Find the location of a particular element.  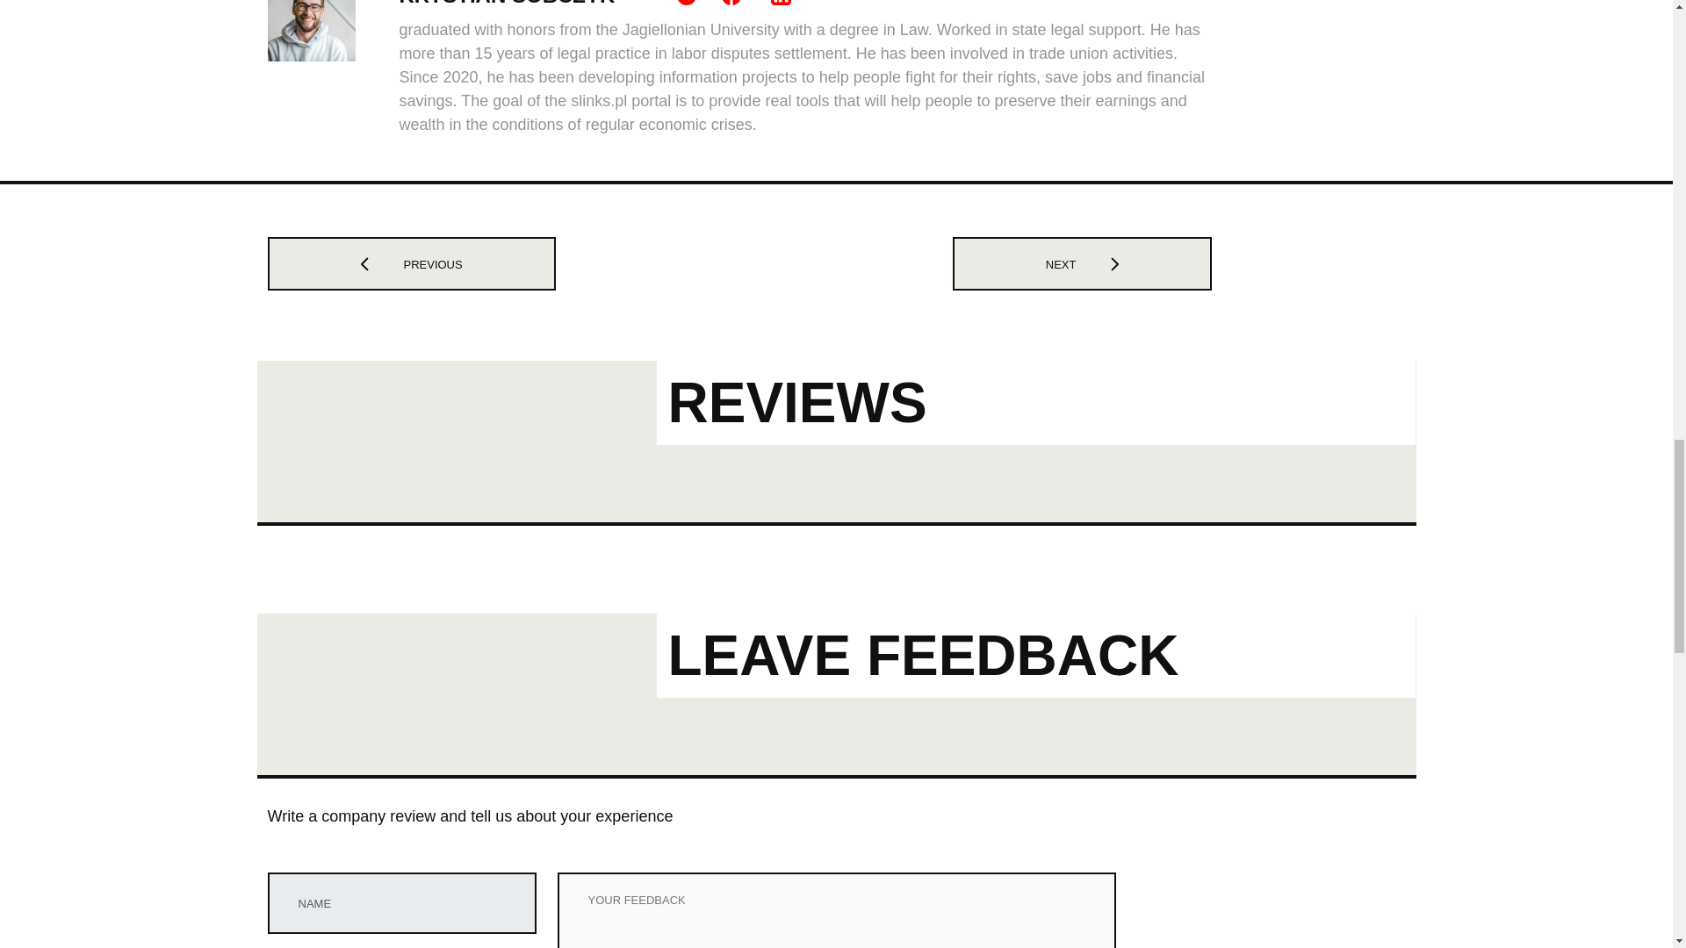

PREVIOUS is located at coordinates (410, 263).